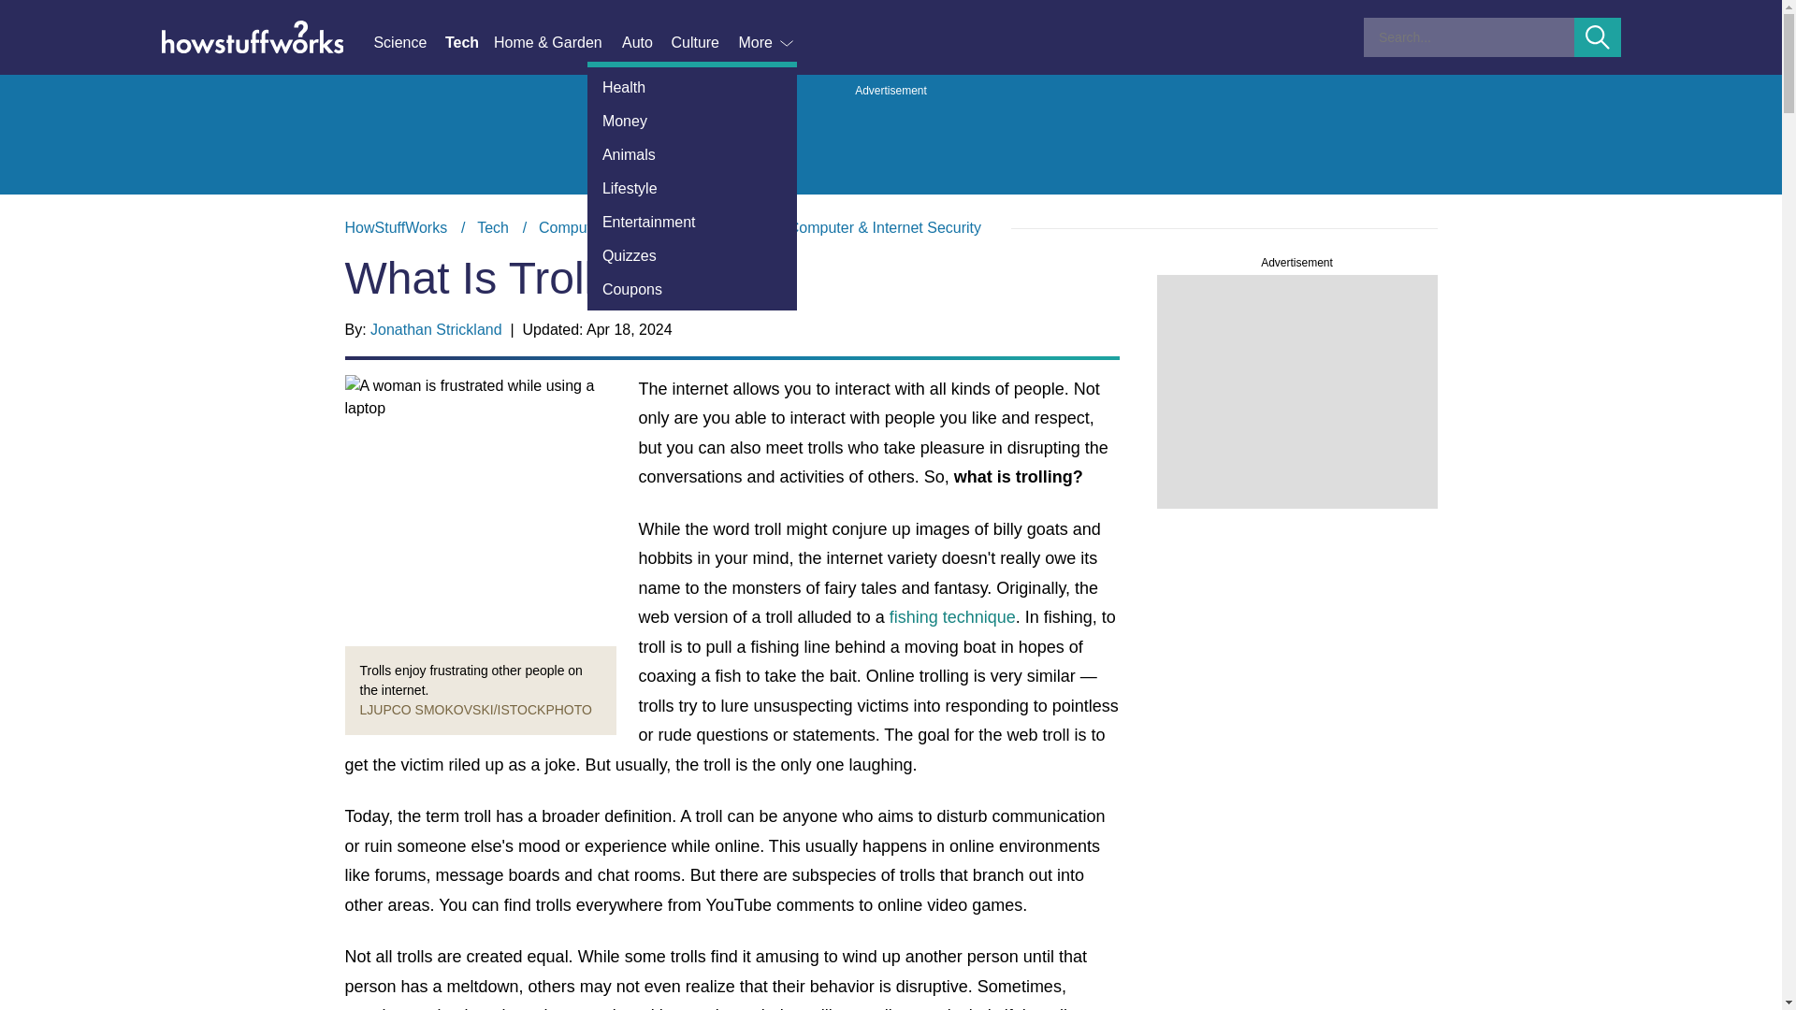 This screenshot has height=1010, width=1796. I want to click on Health, so click(692, 88).